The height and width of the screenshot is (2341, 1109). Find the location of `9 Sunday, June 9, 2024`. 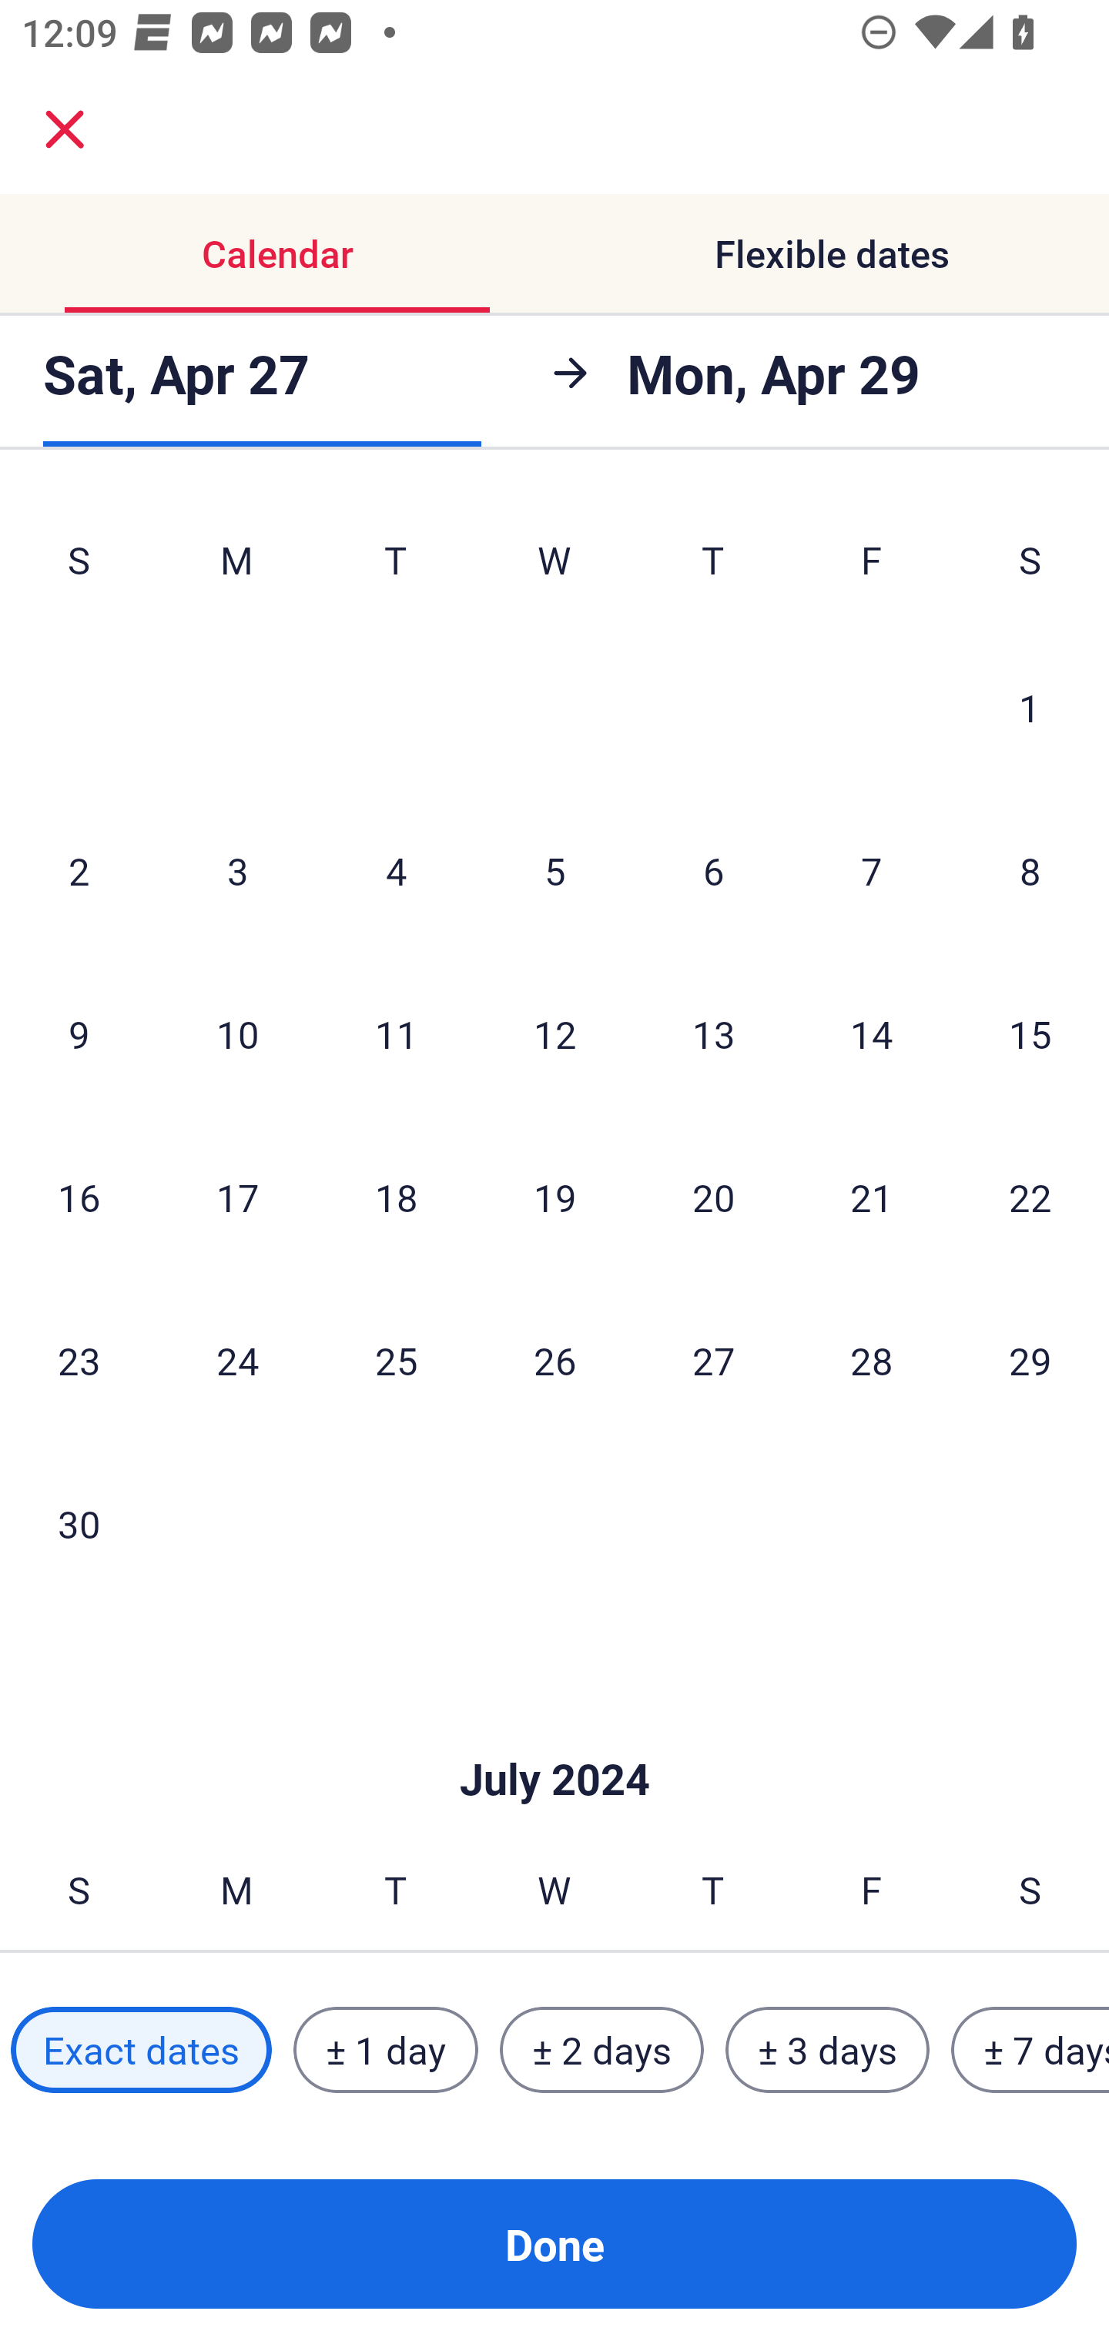

9 Sunday, June 9, 2024 is located at coordinates (79, 1033).